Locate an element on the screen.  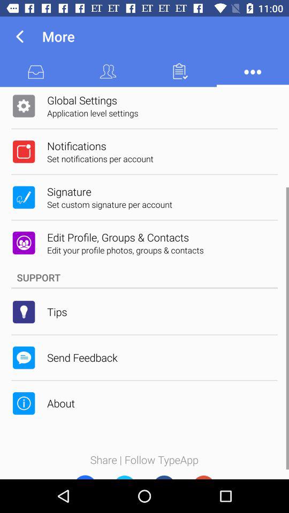
turn on the about app is located at coordinates (61, 403).